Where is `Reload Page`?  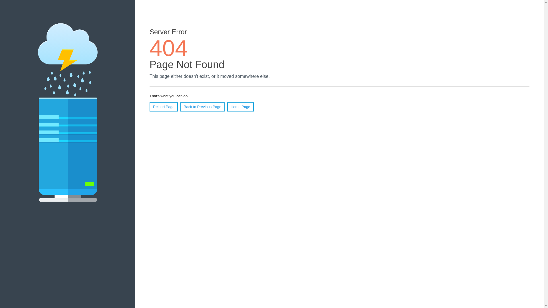 Reload Page is located at coordinates (164, 107).